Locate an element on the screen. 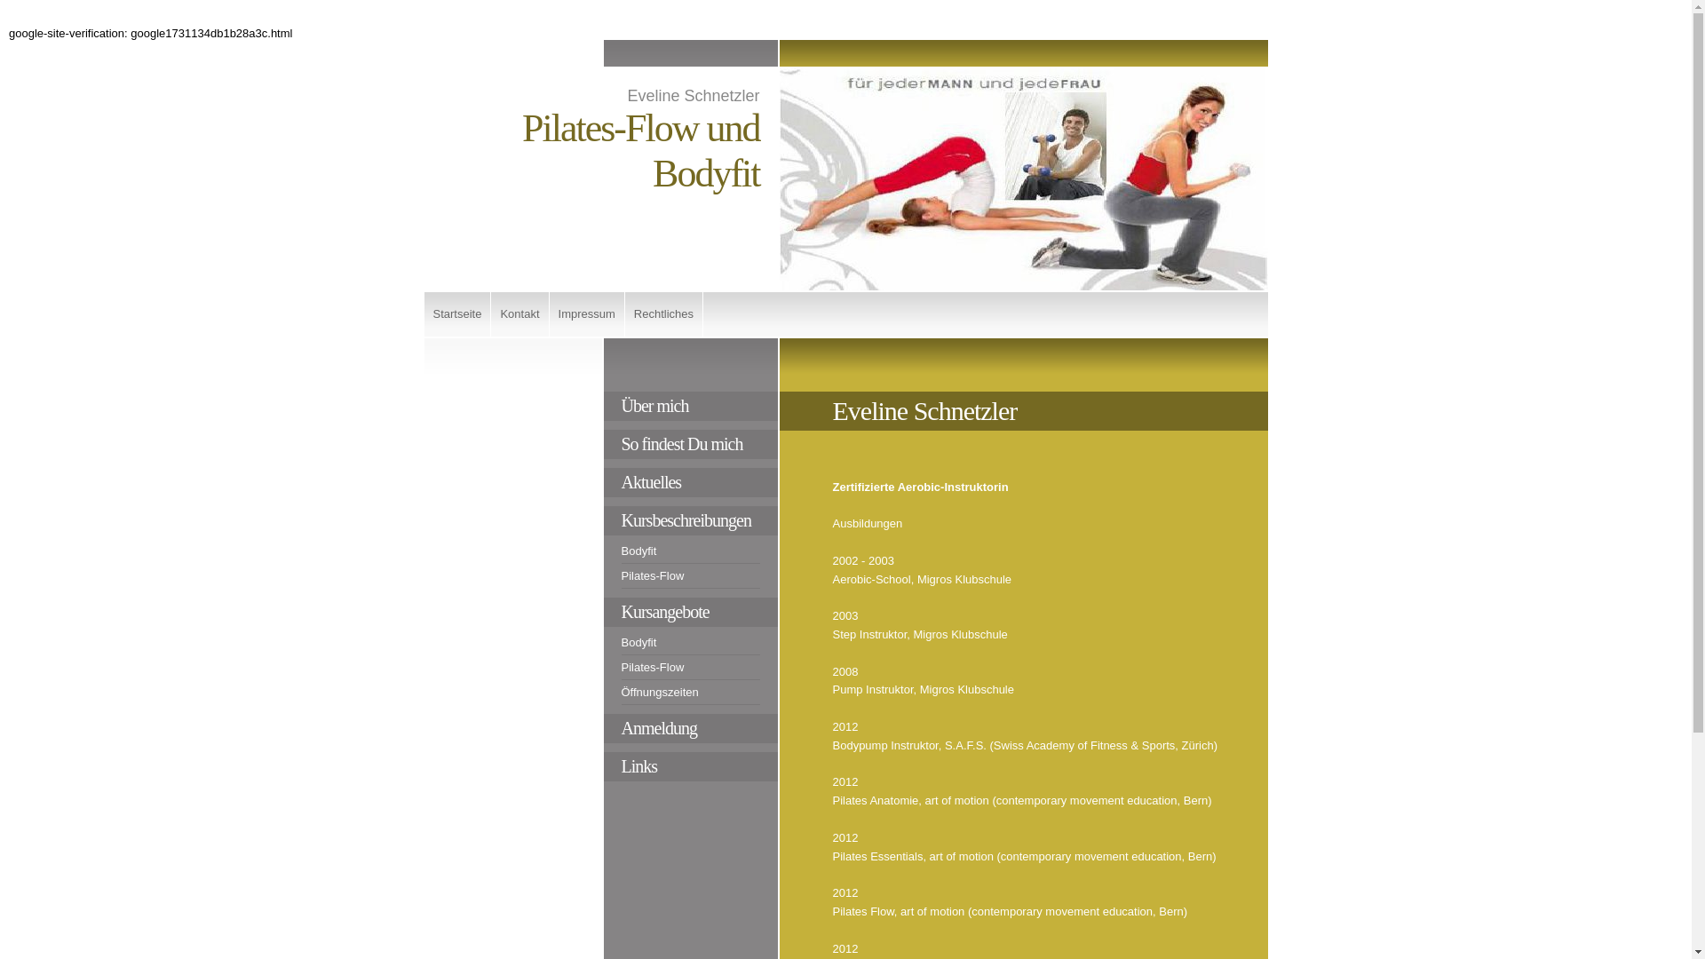 The image size is (1705, 959). Startseite is located at coordinates (458, 314).